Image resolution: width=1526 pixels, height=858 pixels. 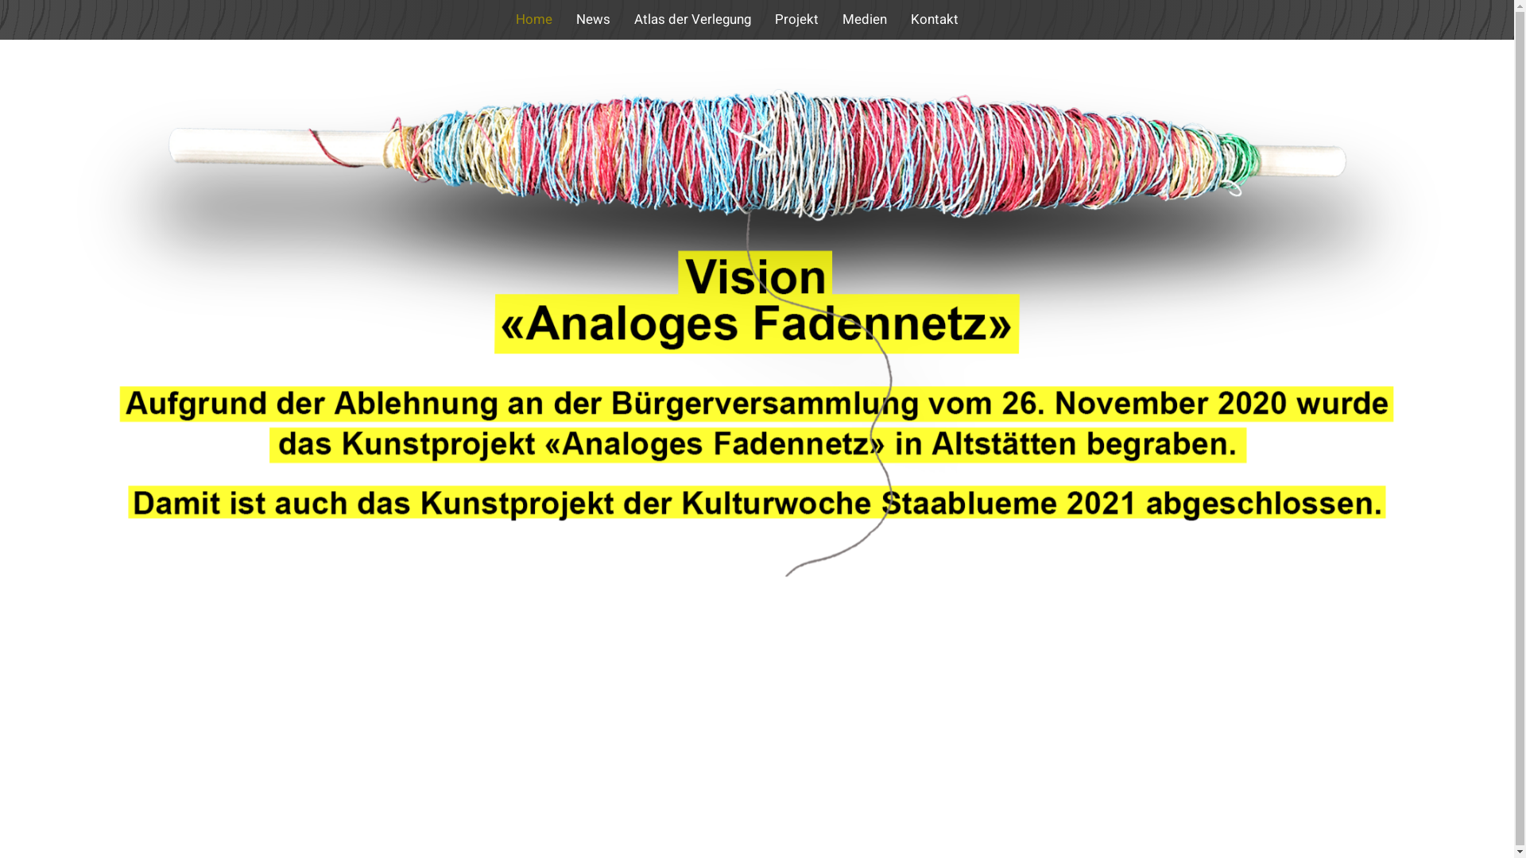 I want to click on Kontakt, so click(x=935, y=19).